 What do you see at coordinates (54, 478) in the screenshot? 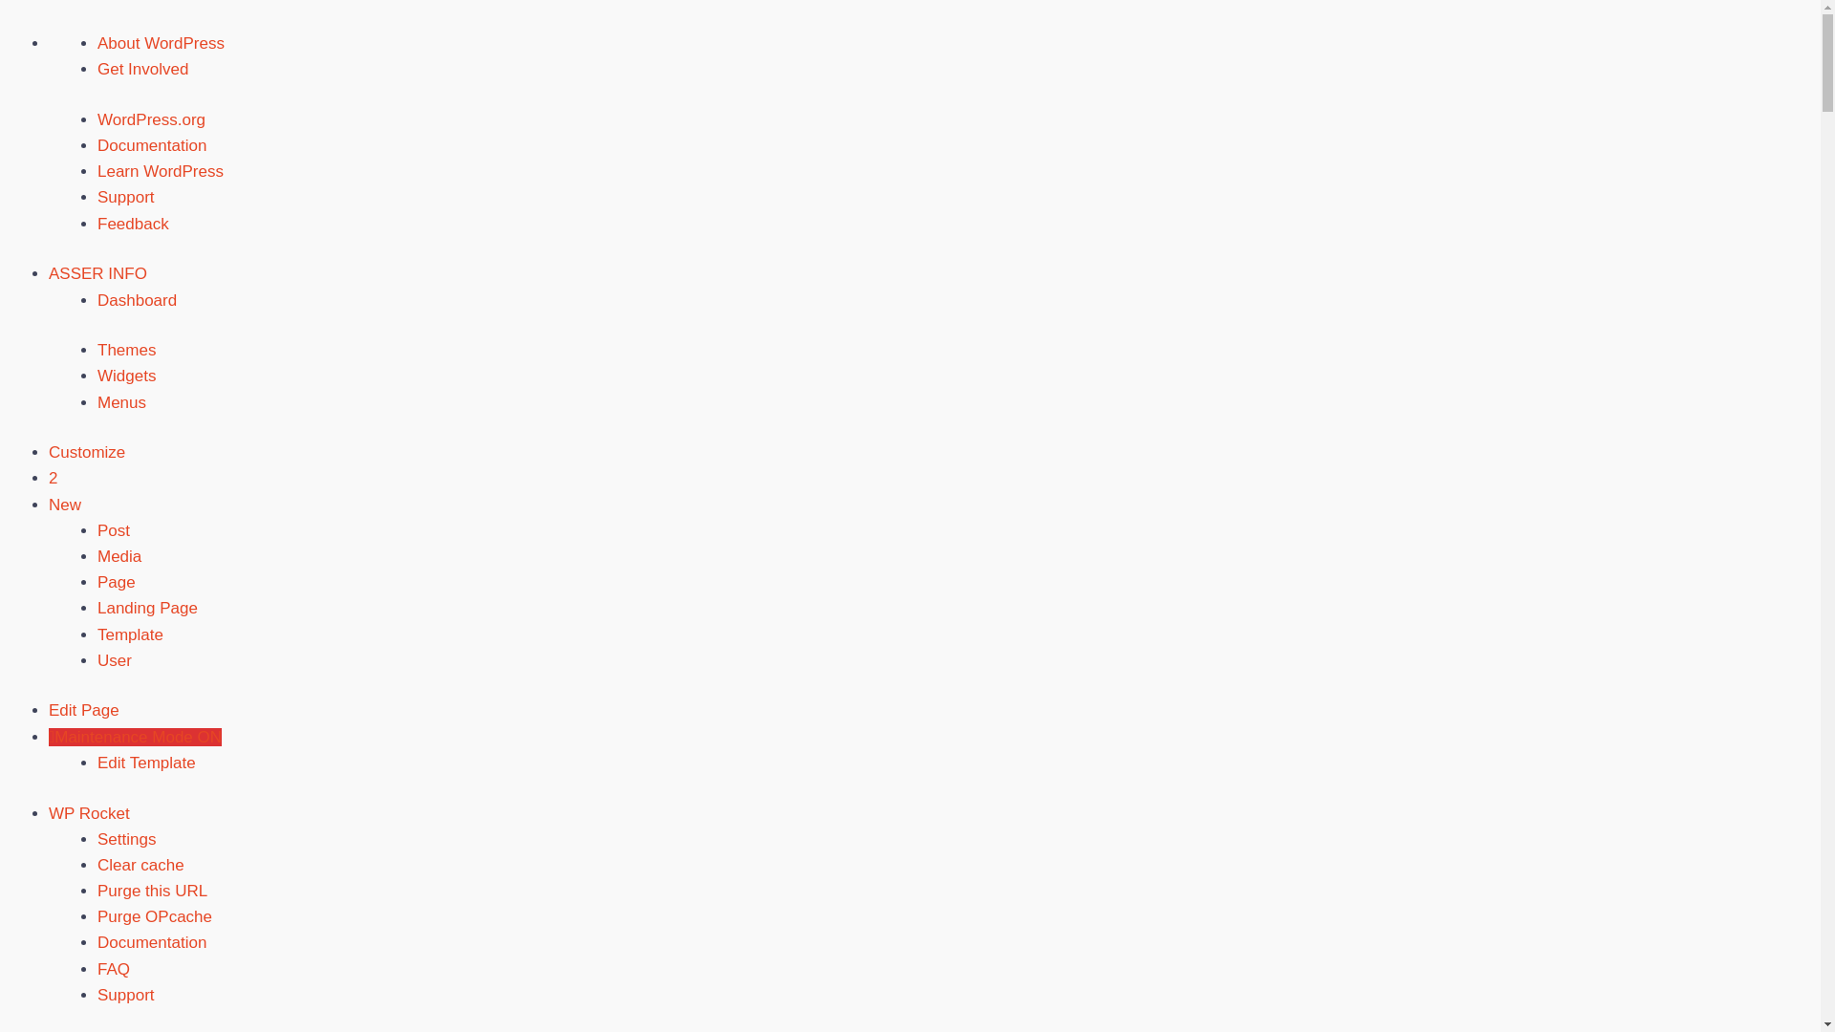
I see `2
2 Comments in moderation` at bounding box center [54, 478].